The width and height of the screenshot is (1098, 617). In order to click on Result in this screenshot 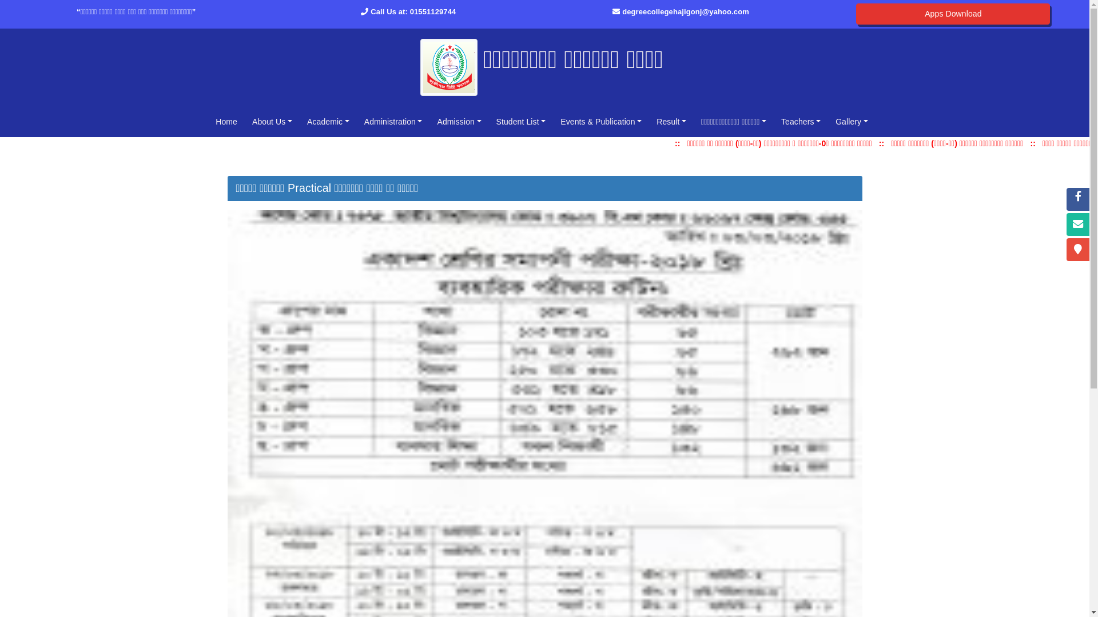, I will do `click(671, 122)`.